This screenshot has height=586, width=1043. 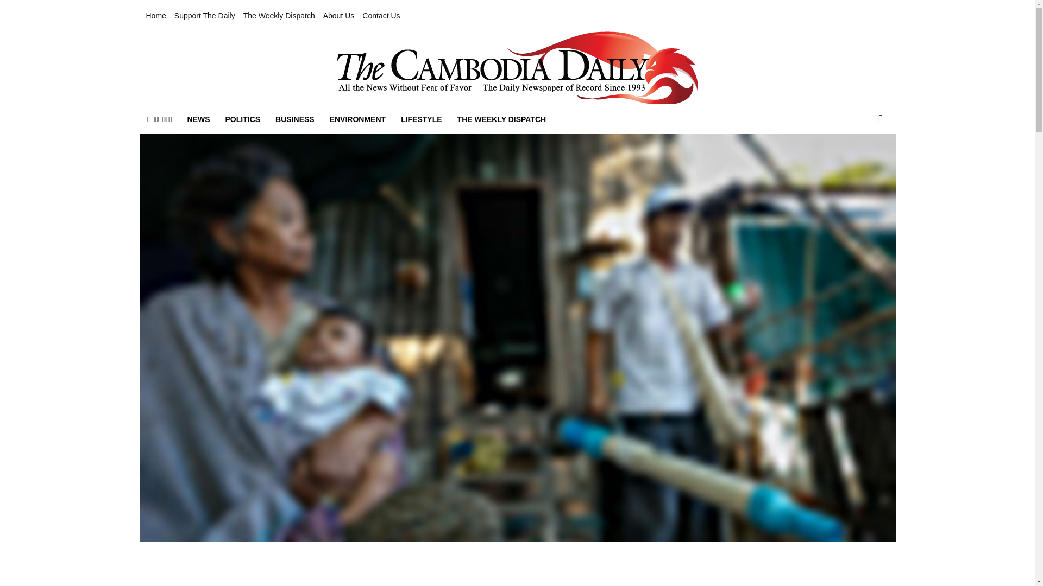 I want to click on POLITICS, so click(x=243, y=119).